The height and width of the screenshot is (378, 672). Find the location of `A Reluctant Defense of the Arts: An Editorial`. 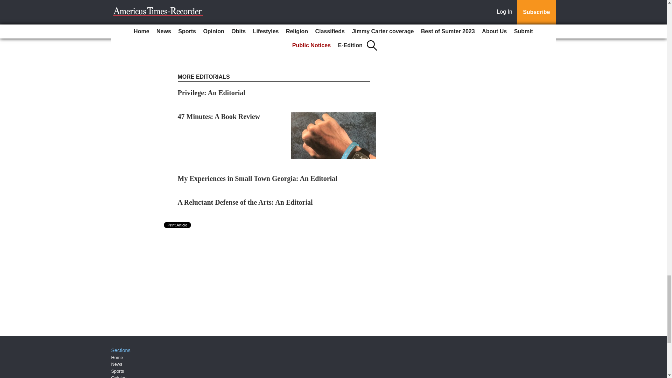

A Reluctant Defense of the Arts: An Editorial is located at coordinates (245, 202).